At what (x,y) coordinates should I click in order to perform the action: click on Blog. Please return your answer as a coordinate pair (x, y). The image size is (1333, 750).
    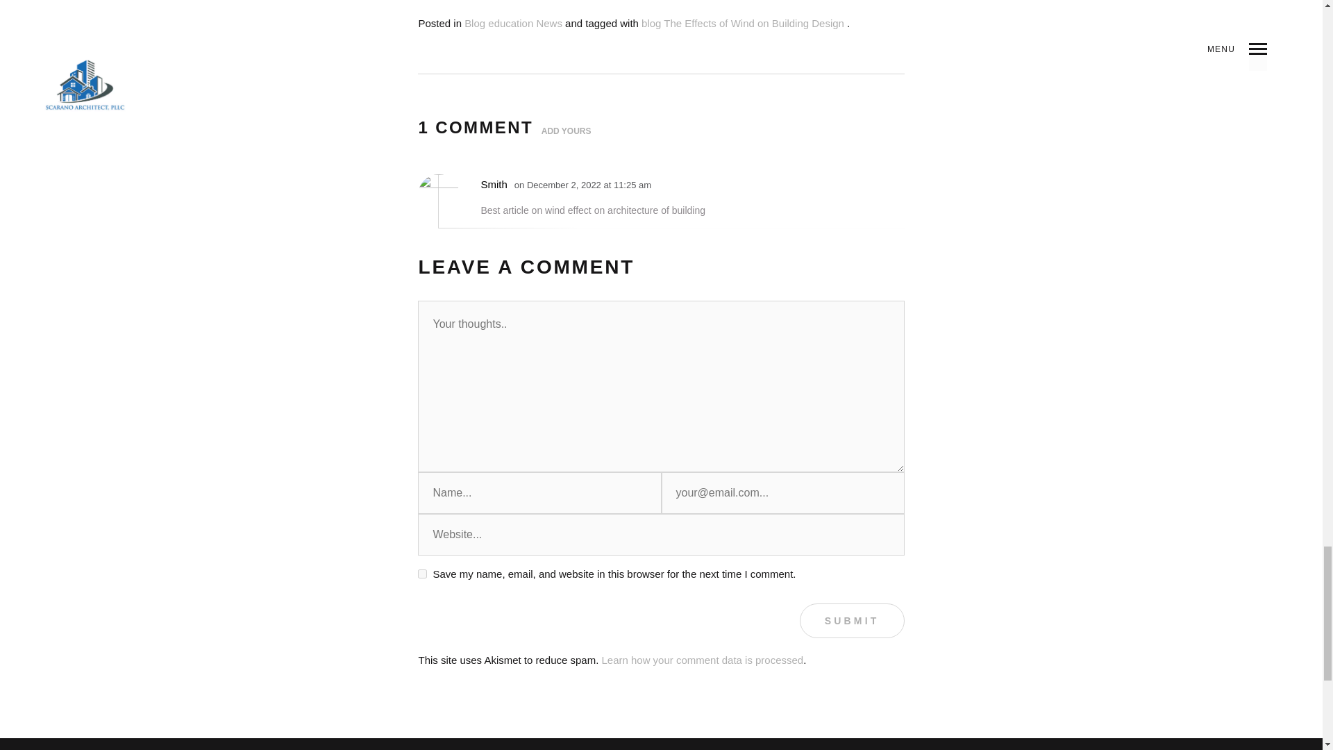
    Looking at the image, I should click on (474, 23).